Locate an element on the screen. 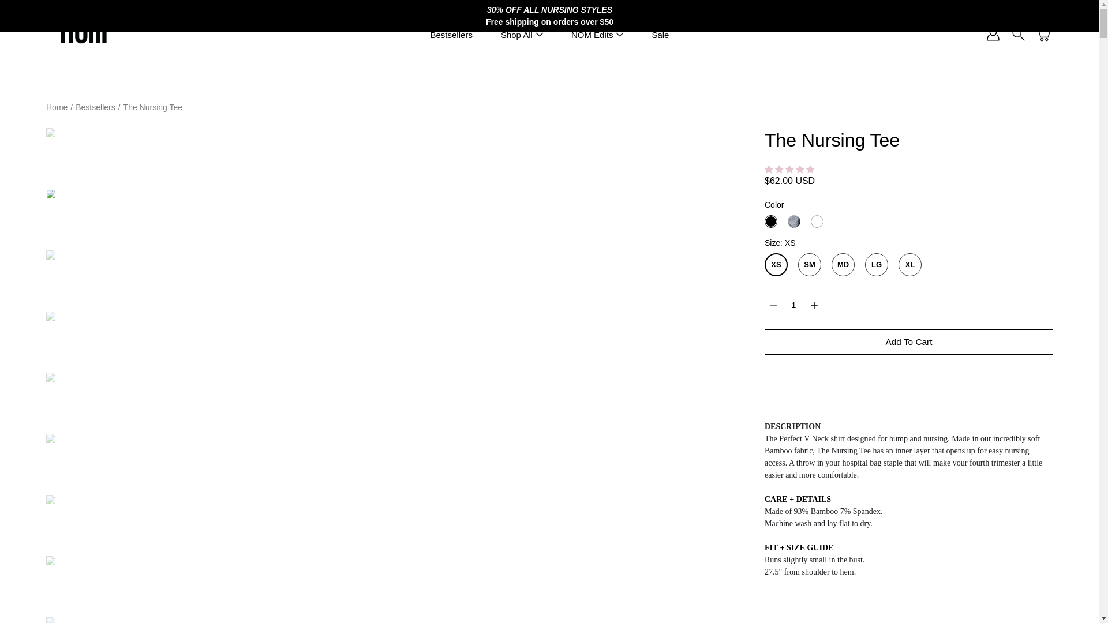 Image resolution: width=1108 pixels, height=623 pixels. Shop All is located at coordinates (516, 35).